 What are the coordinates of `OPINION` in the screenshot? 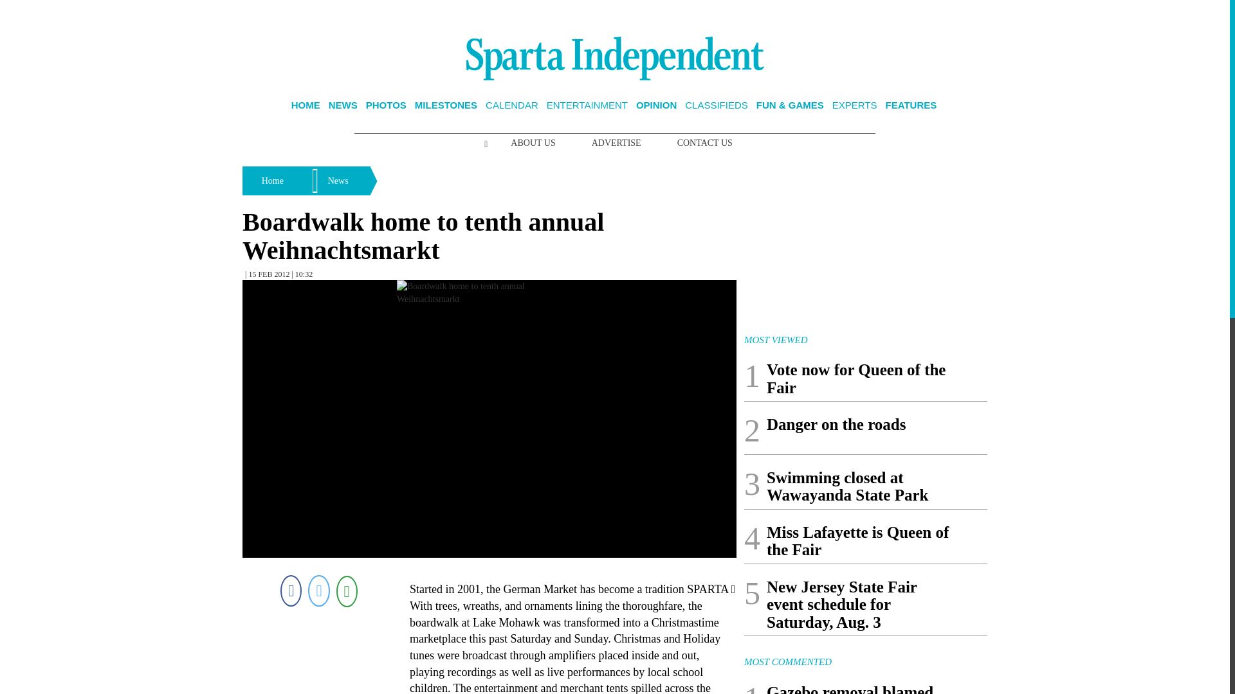 It's located at (656, 105).